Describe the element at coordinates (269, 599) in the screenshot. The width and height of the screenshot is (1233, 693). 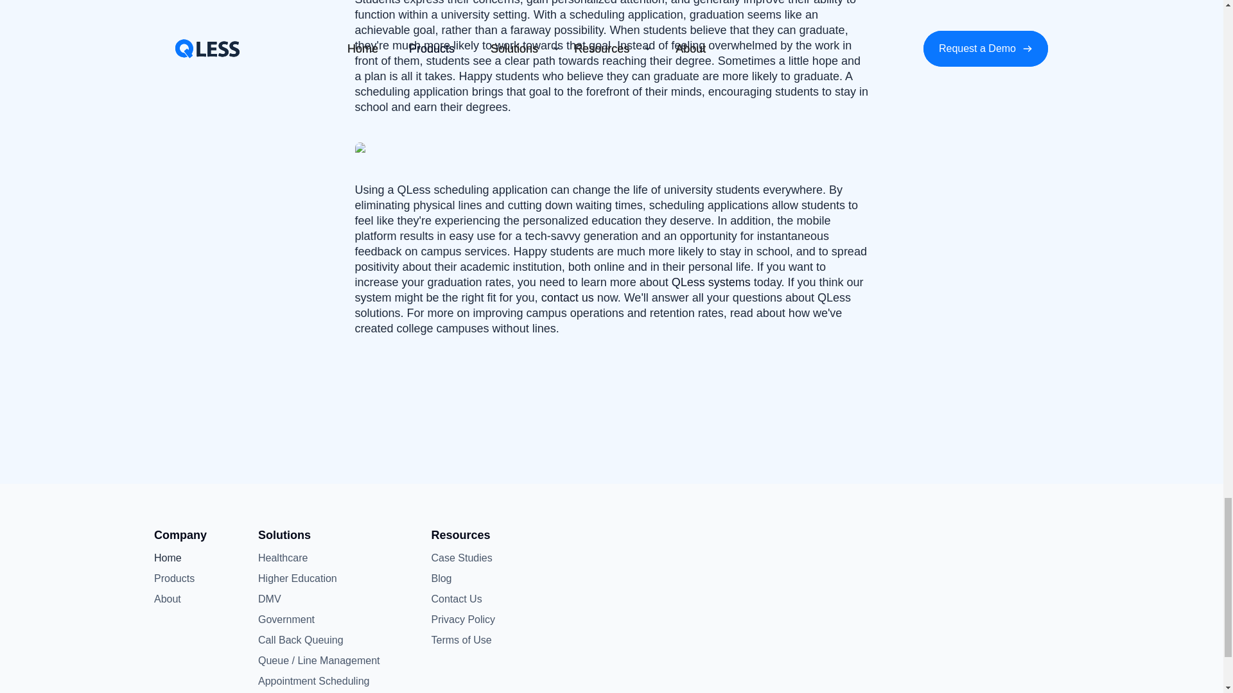
I see `DMV` at that location.